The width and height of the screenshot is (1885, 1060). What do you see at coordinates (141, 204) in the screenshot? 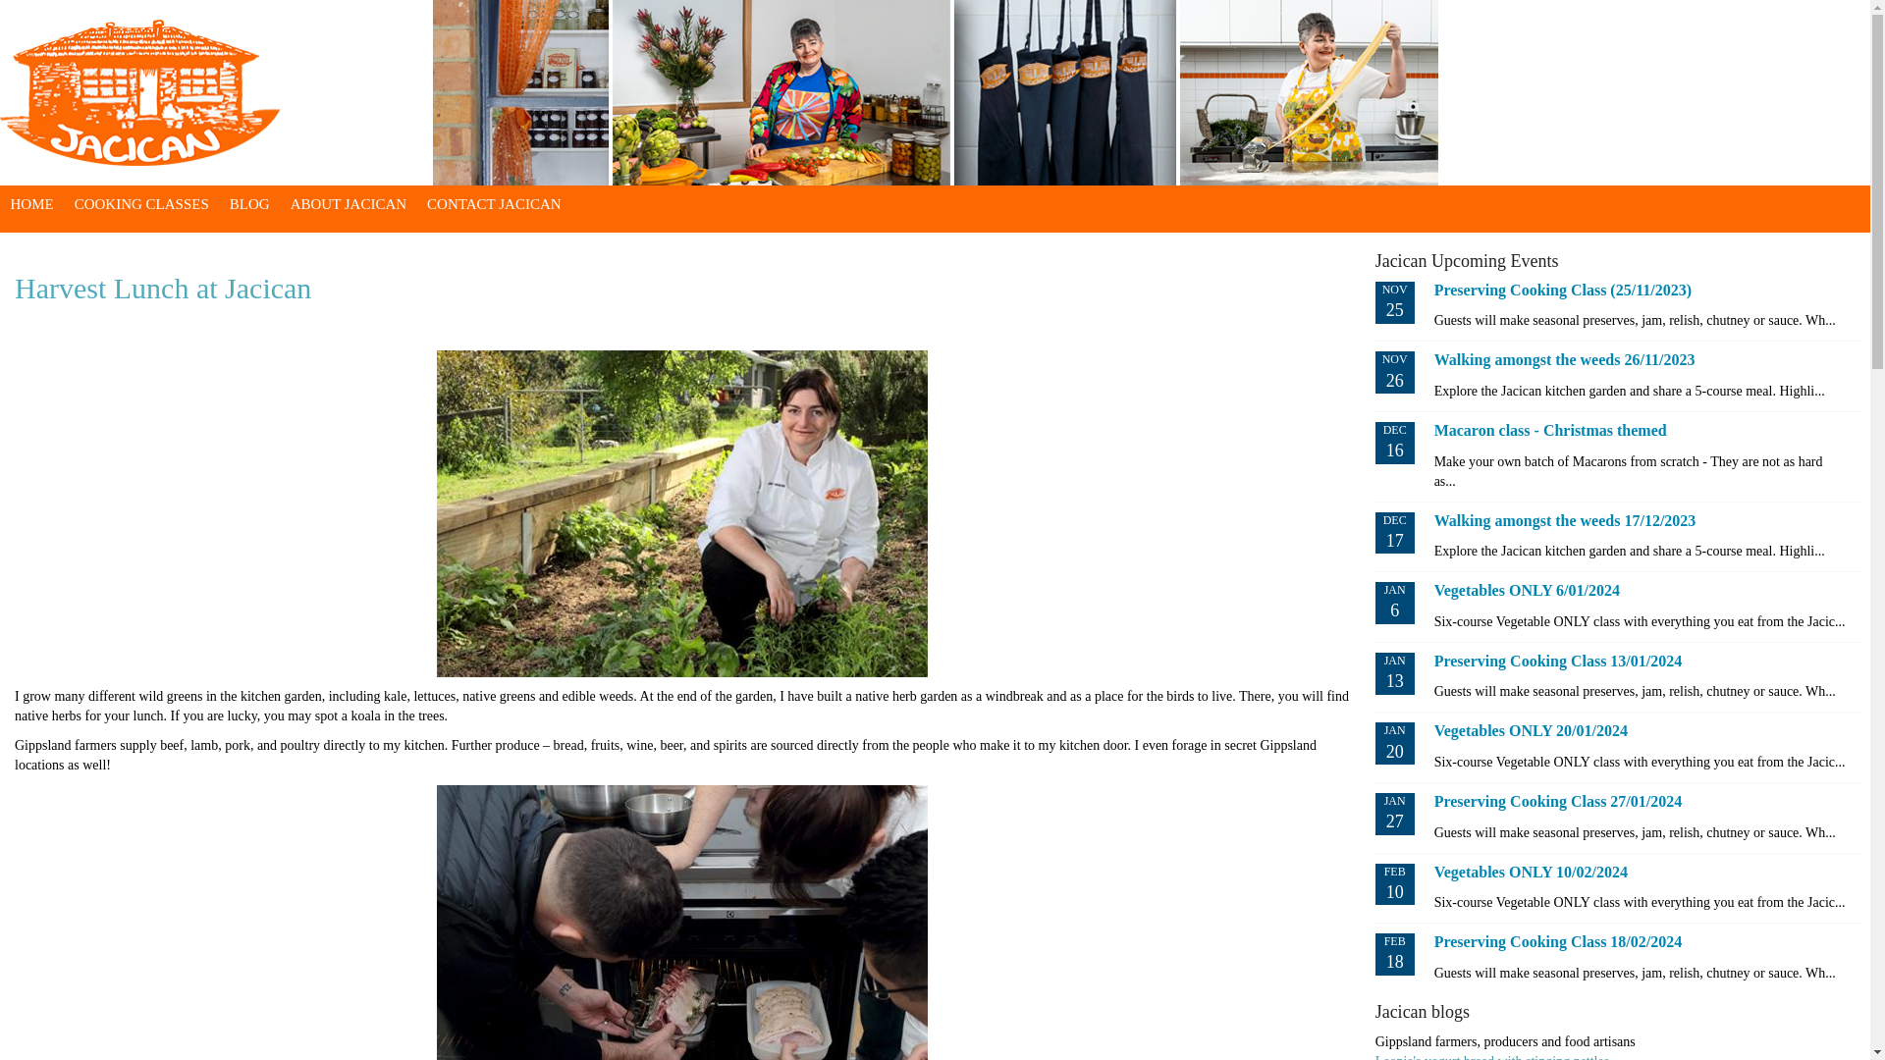
I see `COOKING CLASSES` at bounding box center [141, 204].